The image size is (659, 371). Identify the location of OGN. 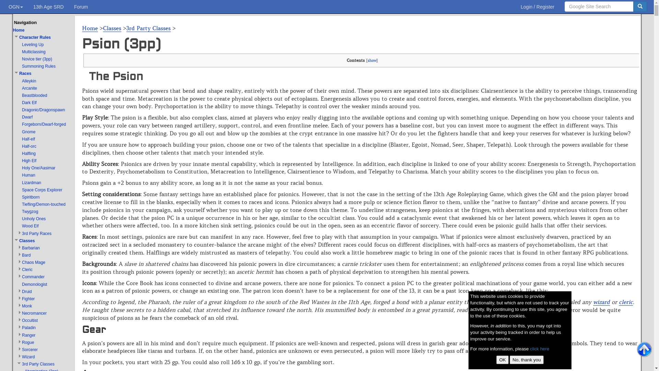
(16, 7).